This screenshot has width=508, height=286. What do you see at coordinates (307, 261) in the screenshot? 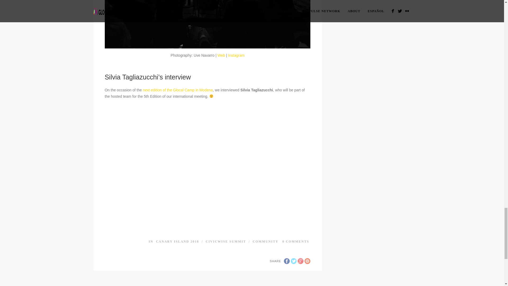
I see `Pinterest` at bounding box center [307, 261].